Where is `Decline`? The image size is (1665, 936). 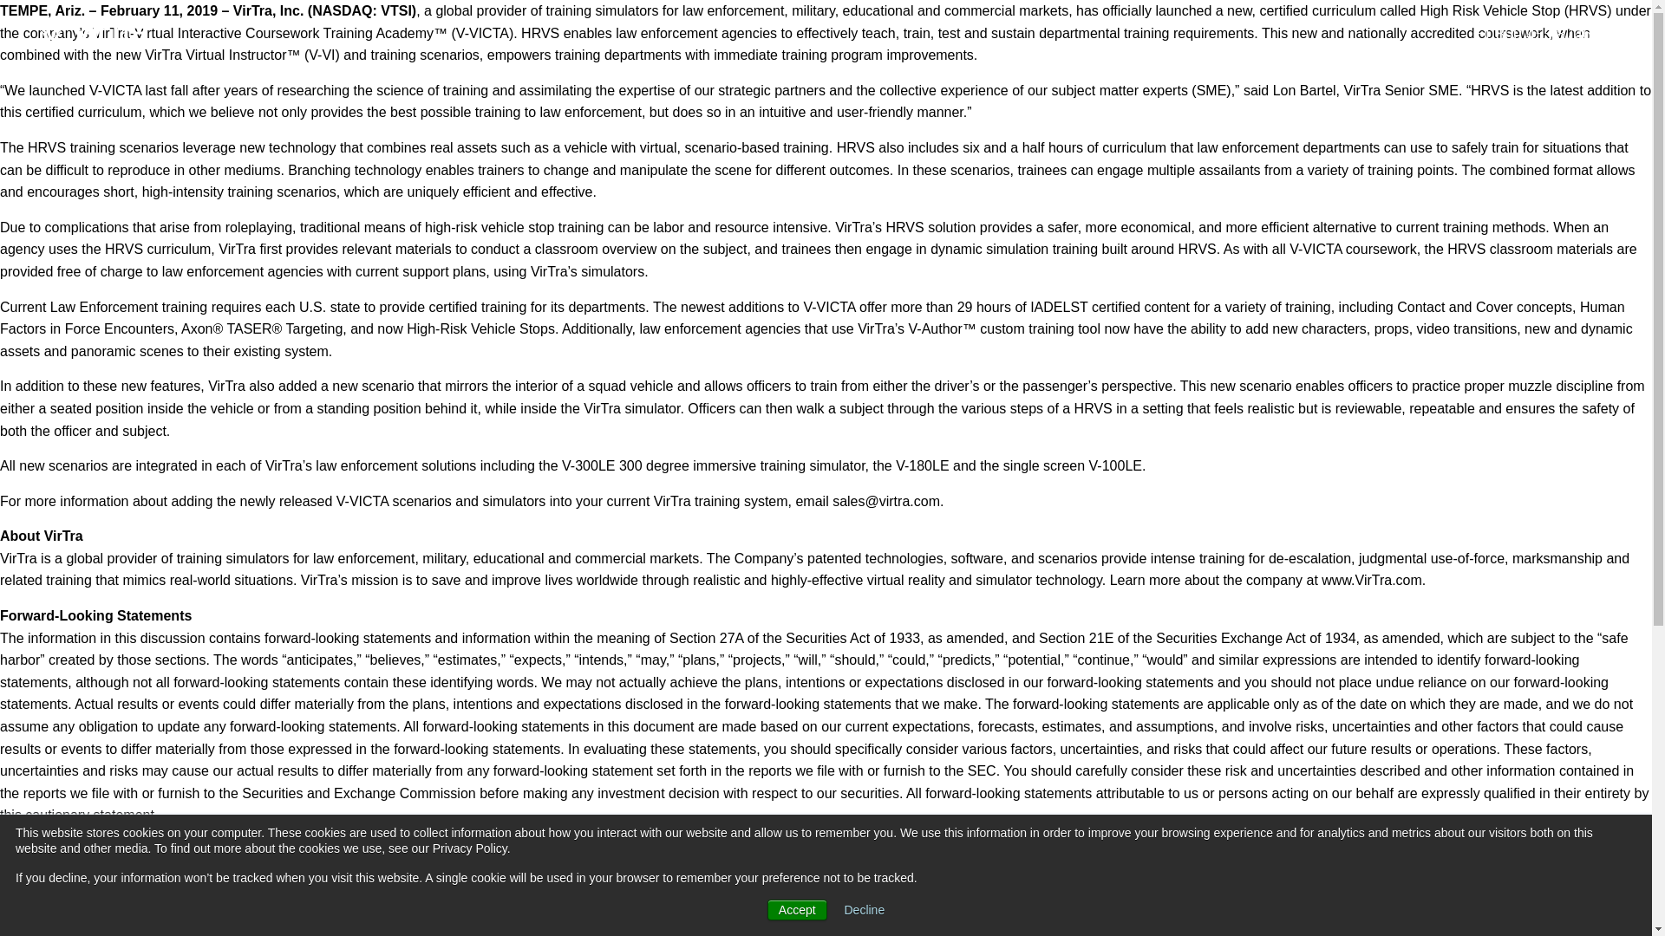
Decline is located at coordinates (865, 910).